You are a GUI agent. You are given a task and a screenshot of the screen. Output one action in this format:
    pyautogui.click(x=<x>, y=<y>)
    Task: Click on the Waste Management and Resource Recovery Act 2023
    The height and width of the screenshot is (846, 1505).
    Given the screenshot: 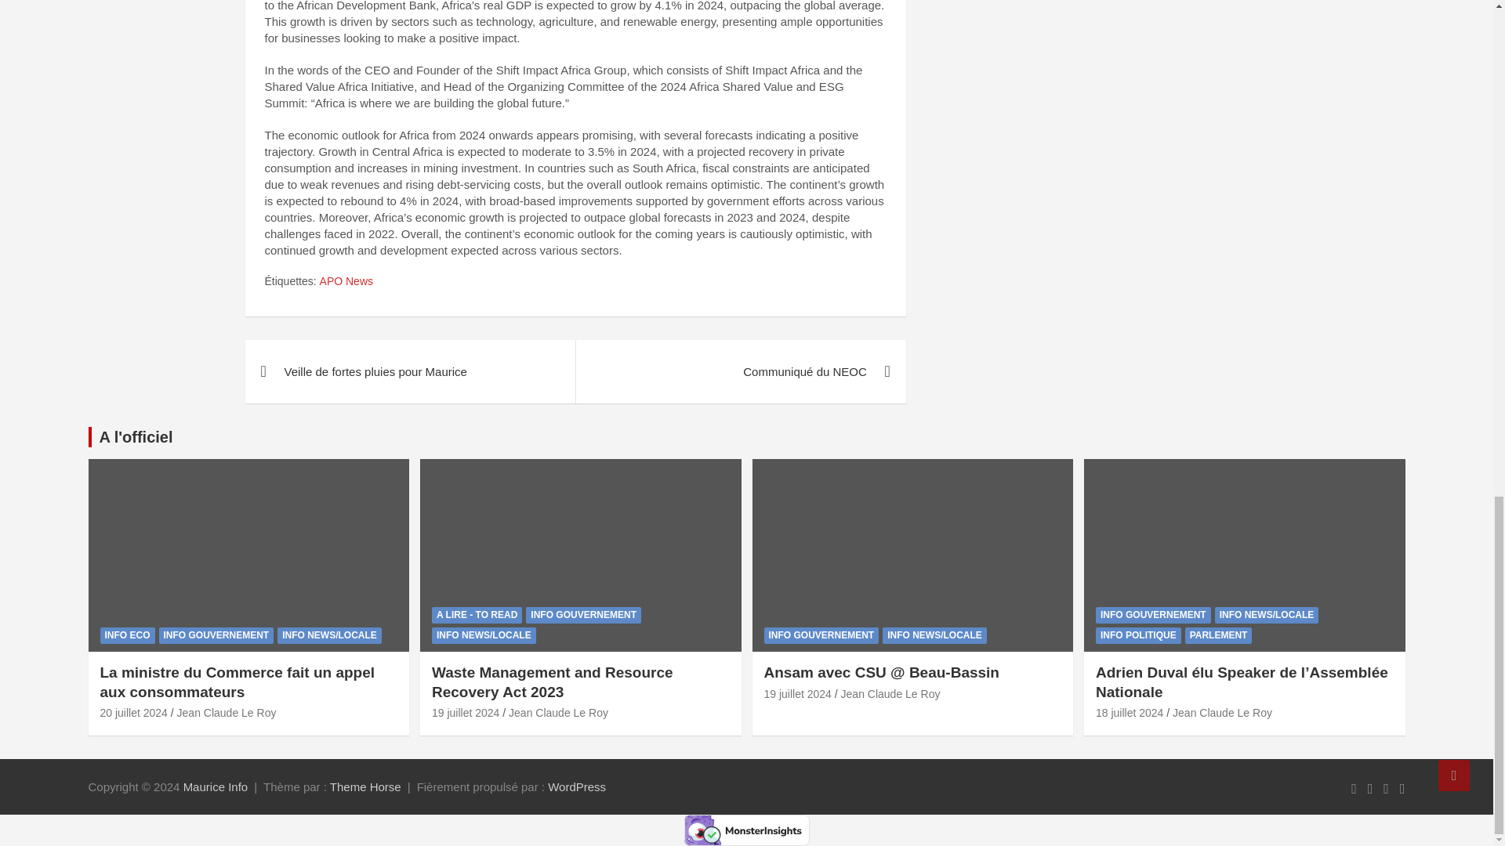 What is the action you would take?
    pyautogui.click(x=466, y=713)
    